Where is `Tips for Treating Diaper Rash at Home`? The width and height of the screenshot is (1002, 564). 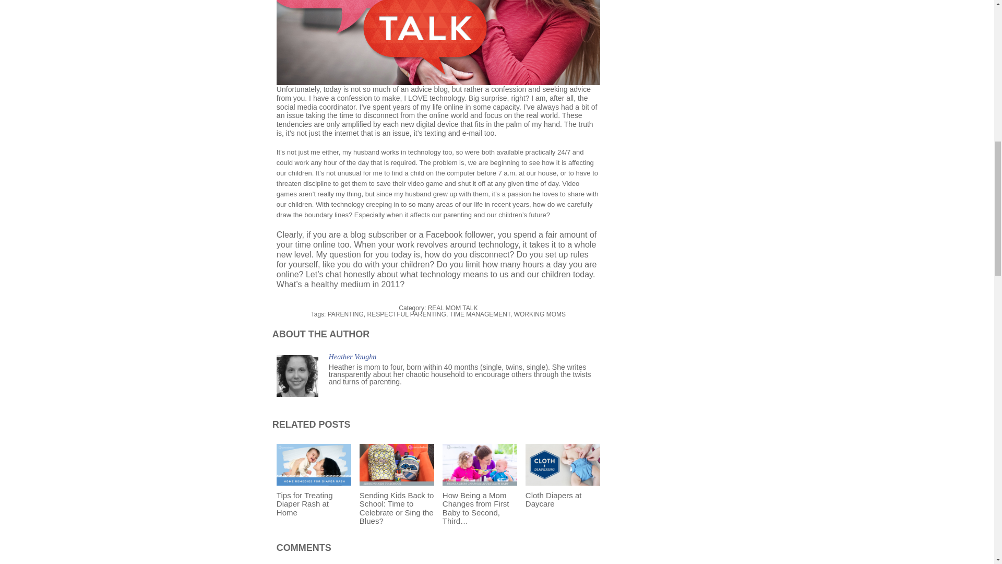
Tips for Treating Diaper Rash at Home is located at coordinates (314, 465).